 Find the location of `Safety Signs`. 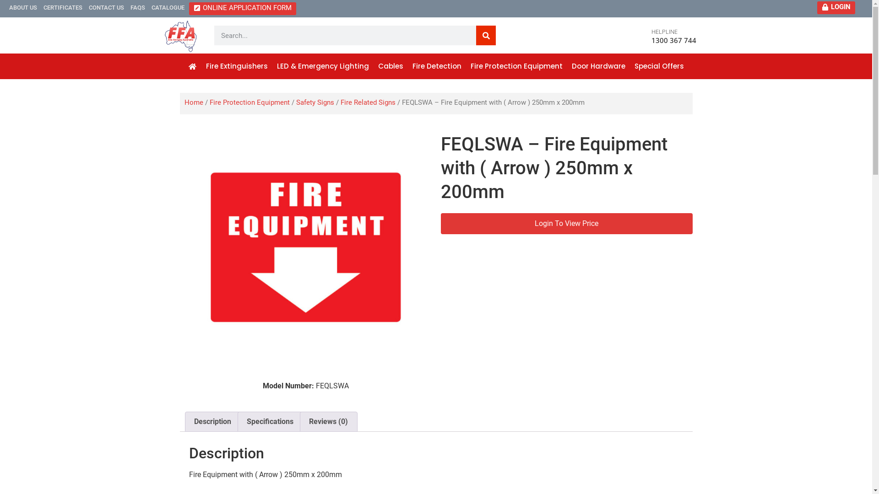

Safety Signs is located at coordinates (315, 102).